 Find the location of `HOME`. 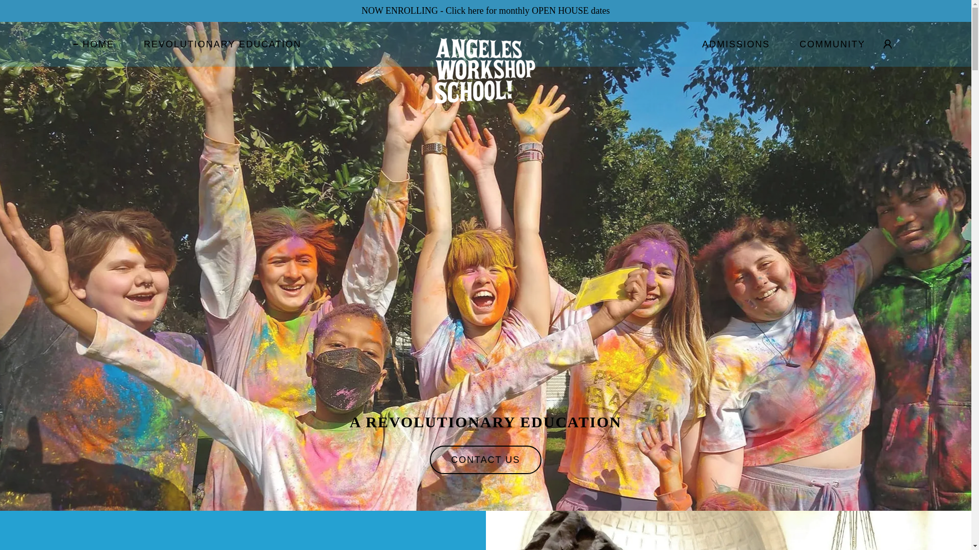

HOME is located at coordinates (94, 44).